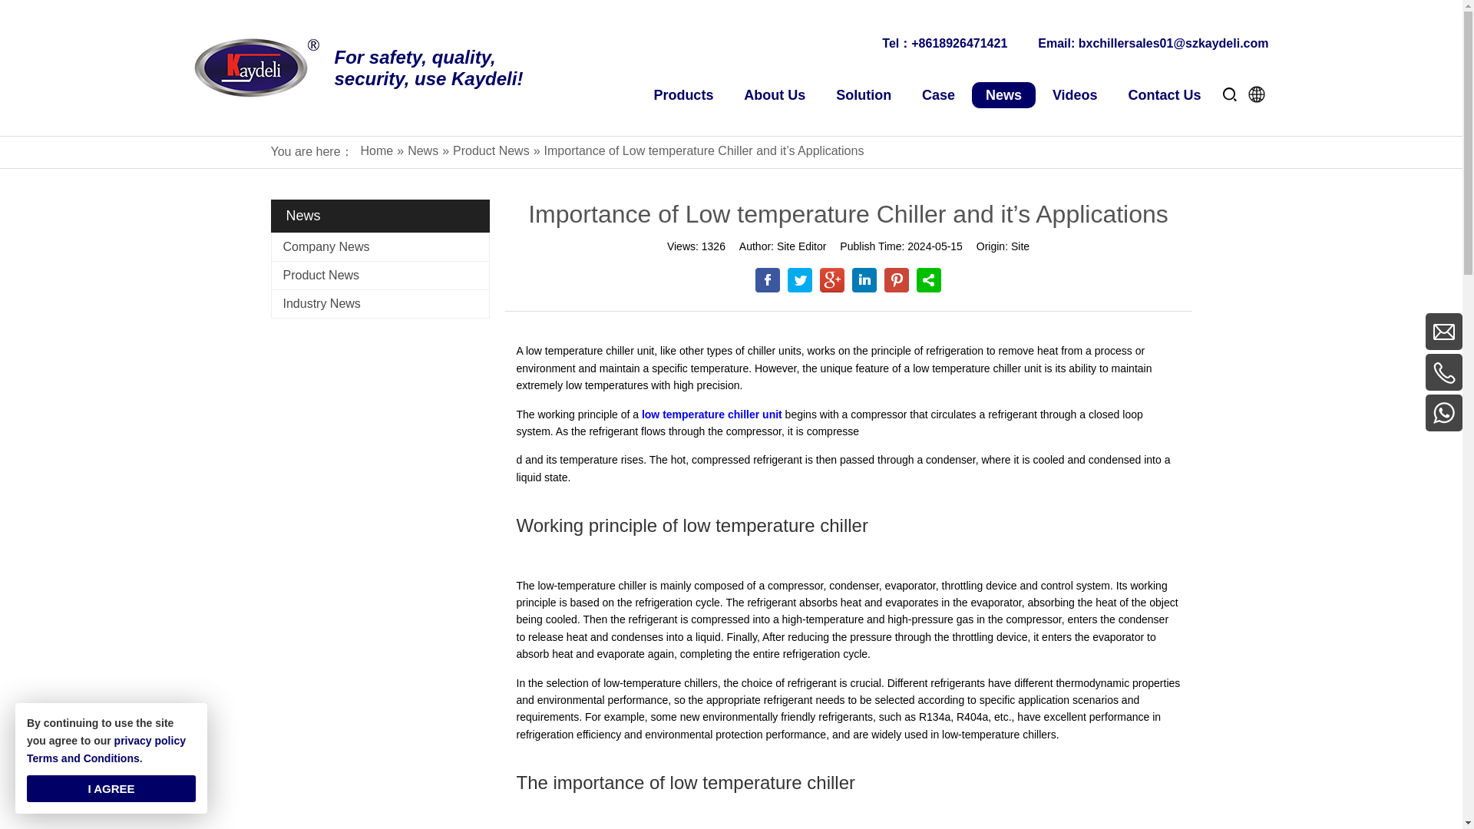 Image resolution: width=1474 pixels, height=829 pixels. What do you see at coordinates (1003, 95) in the screenshot?
I see `News` at bounding box center [1003, 95].